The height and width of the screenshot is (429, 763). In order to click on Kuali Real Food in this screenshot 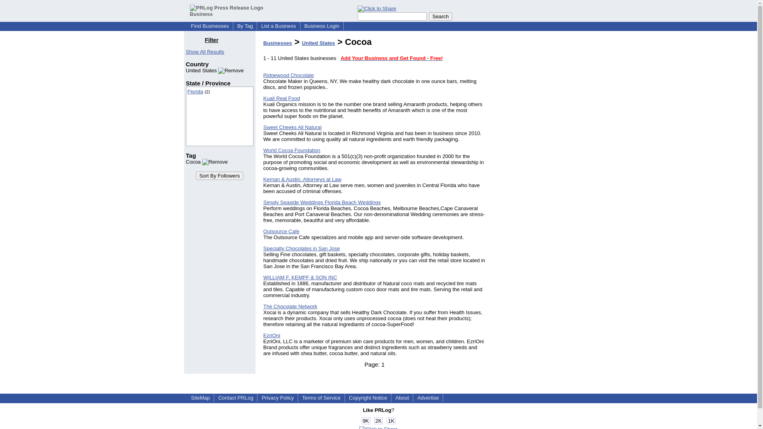, I will do `click(281, 98)`.